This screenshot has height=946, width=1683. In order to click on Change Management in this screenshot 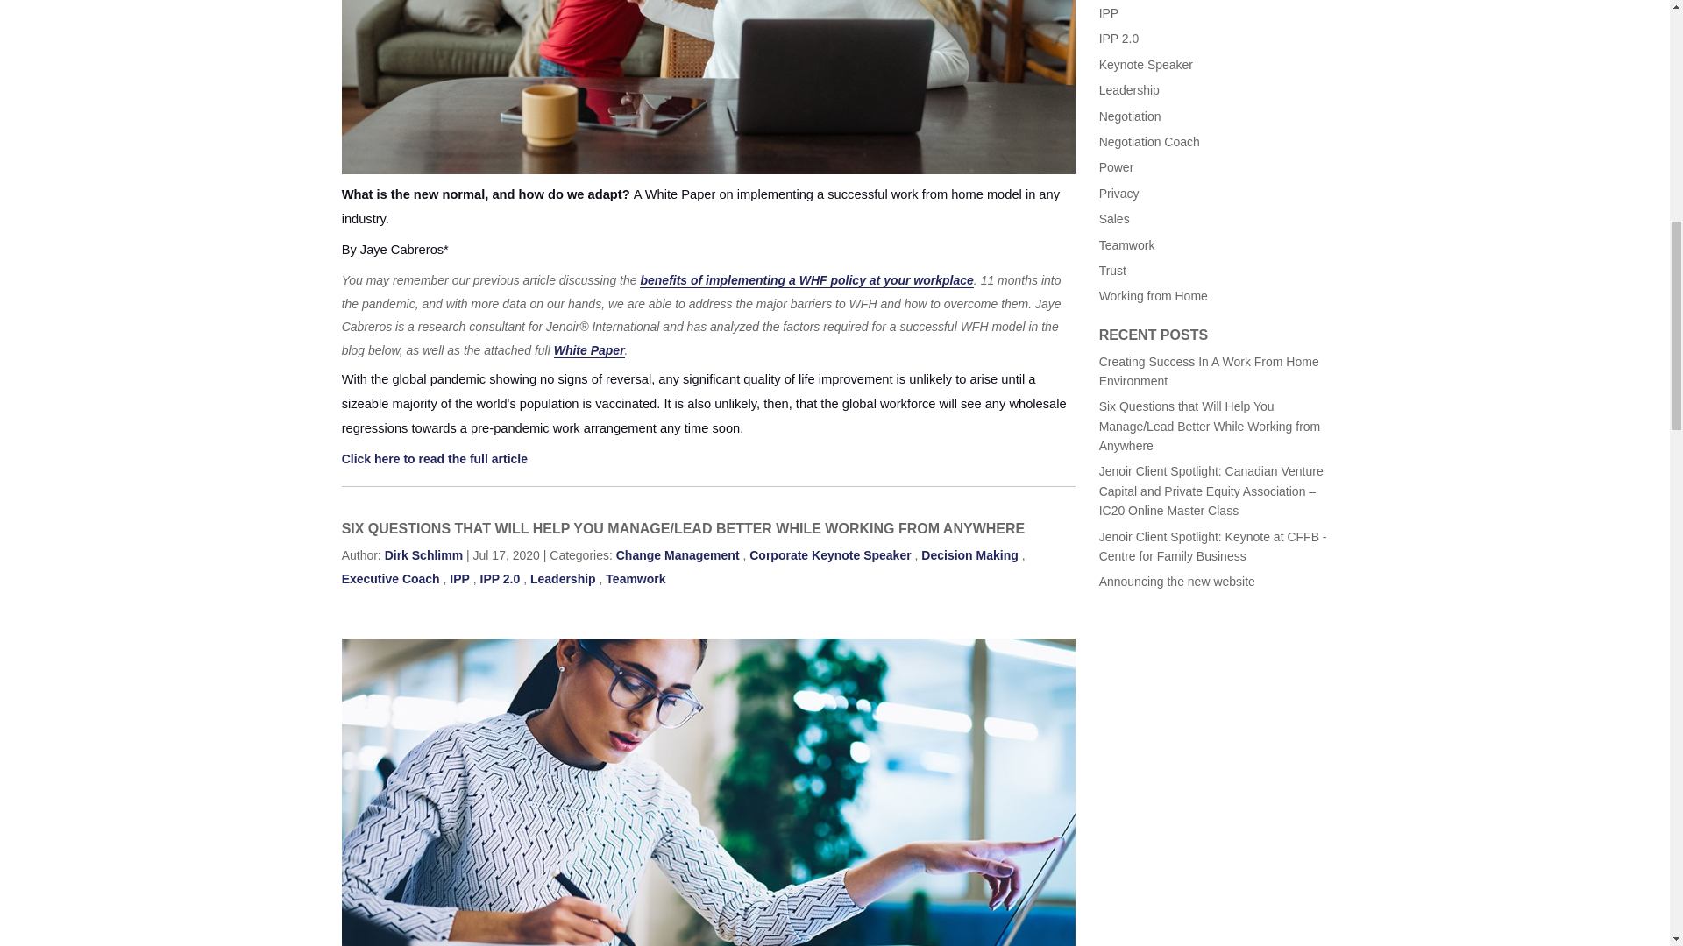, I will do `click(678, 555)`.